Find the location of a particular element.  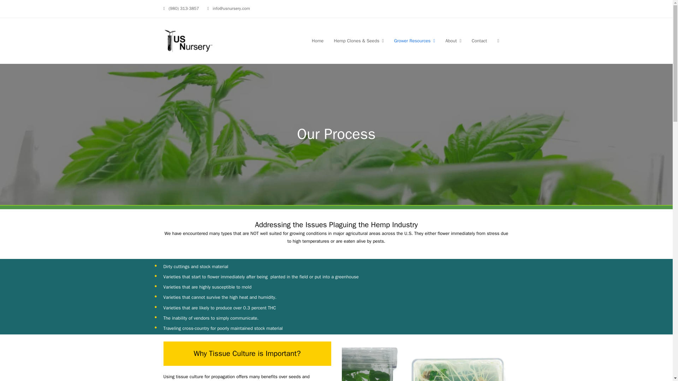

About is located at coordinates (453, 40).